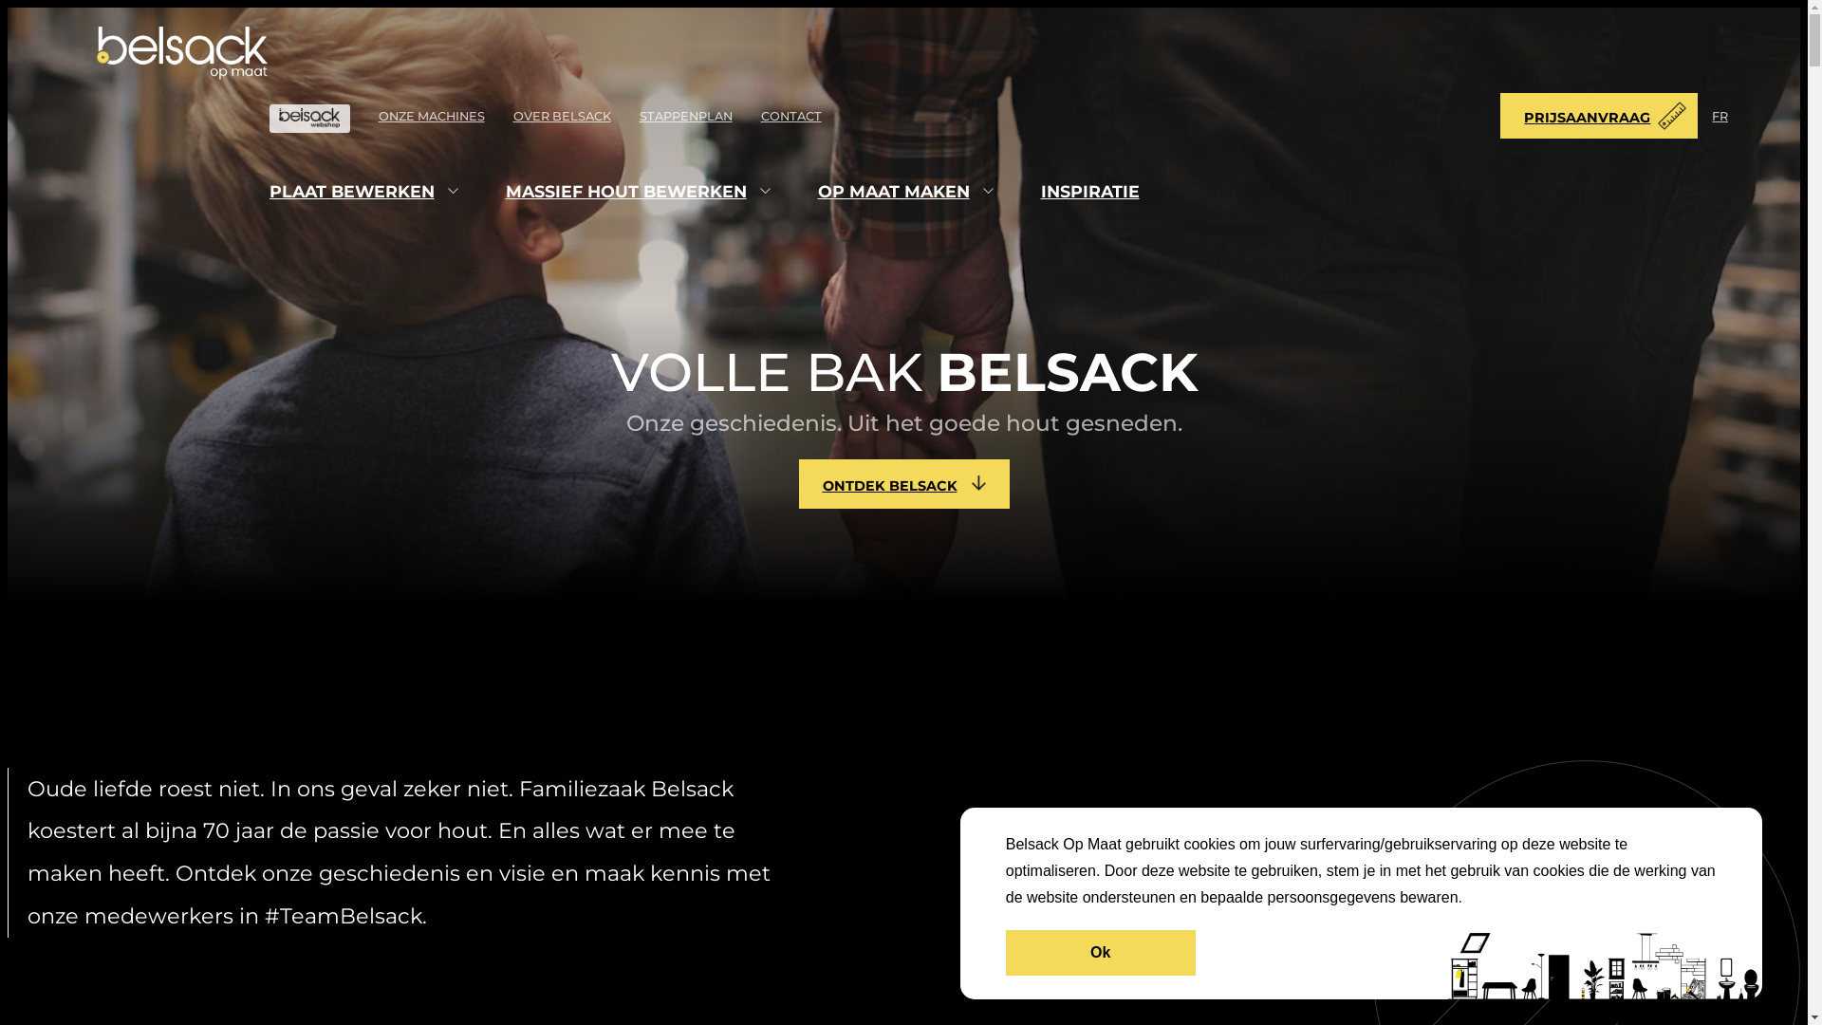  What do you see at coordinates (1090, 192) in the screenshot?
I see `INSPIRATIE` at bounding box center [1090, 192].